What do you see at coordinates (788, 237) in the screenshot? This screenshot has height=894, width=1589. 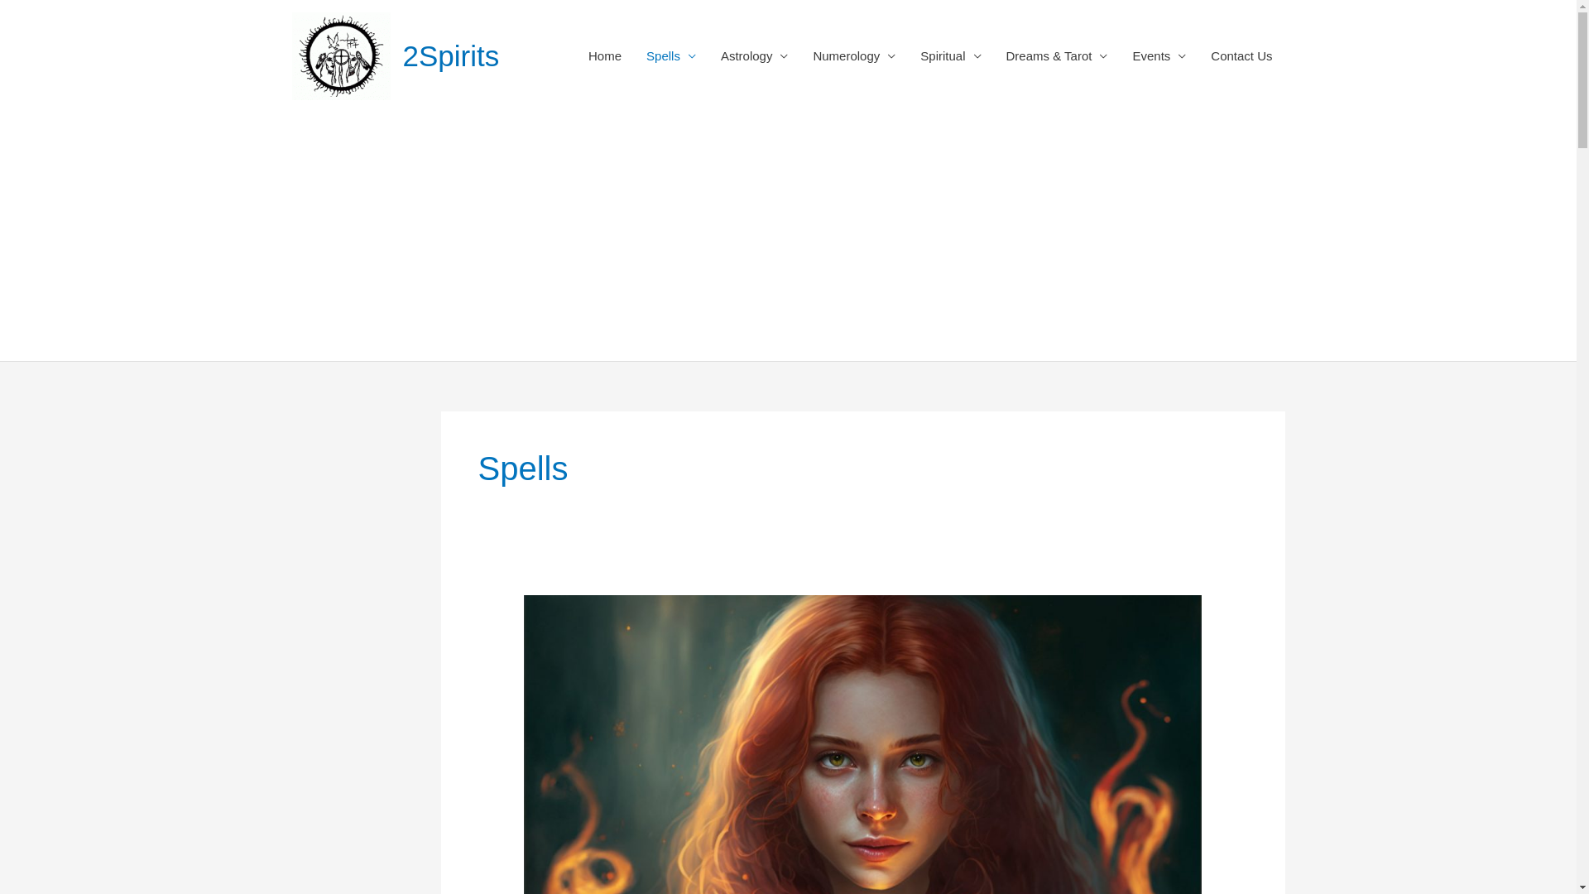 I see `Advertisement` at bounding box center [788, 237].